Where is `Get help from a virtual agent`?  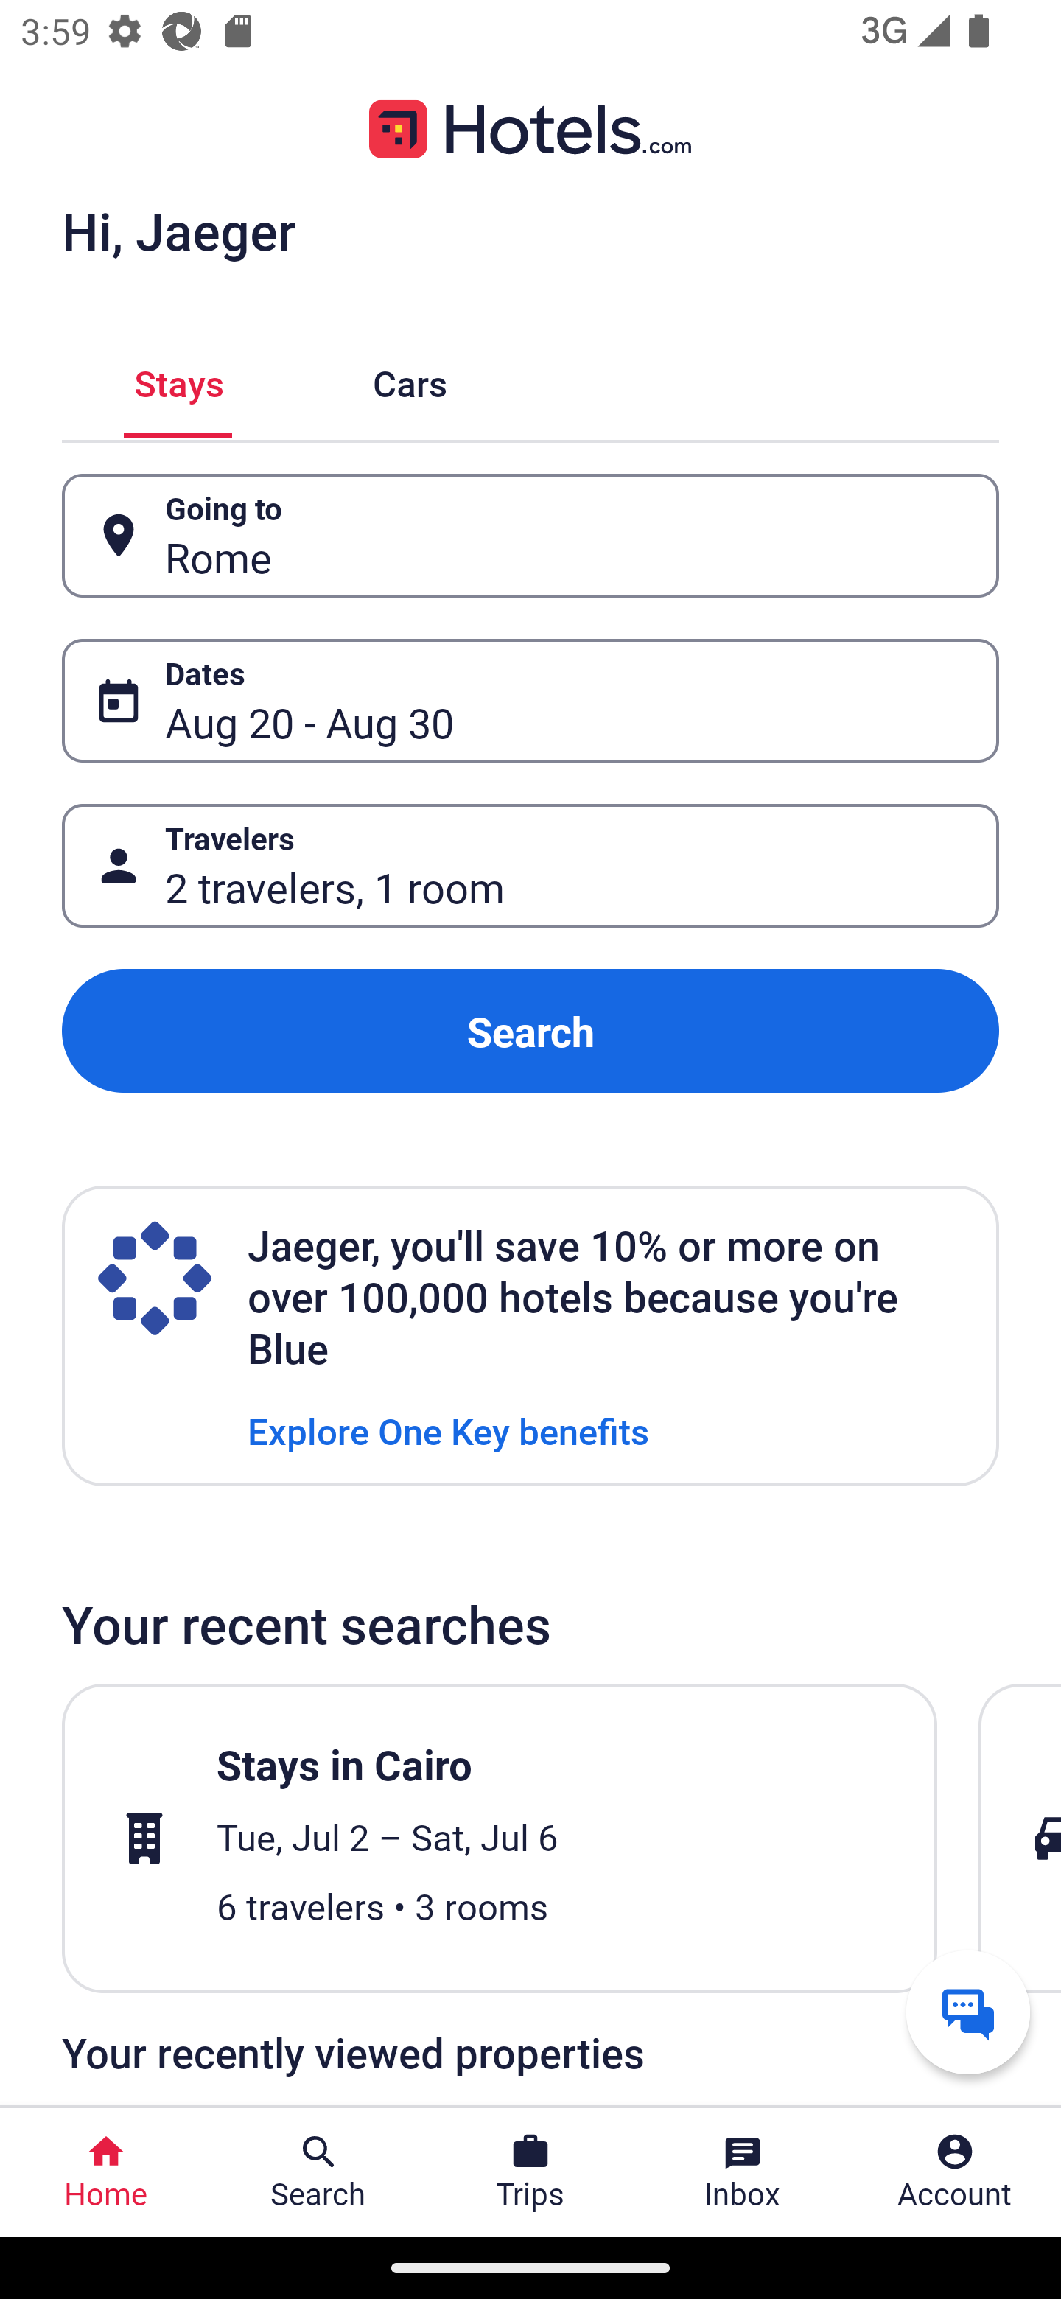
Get help from a virtual agent is located at coordinates (968, 2012).